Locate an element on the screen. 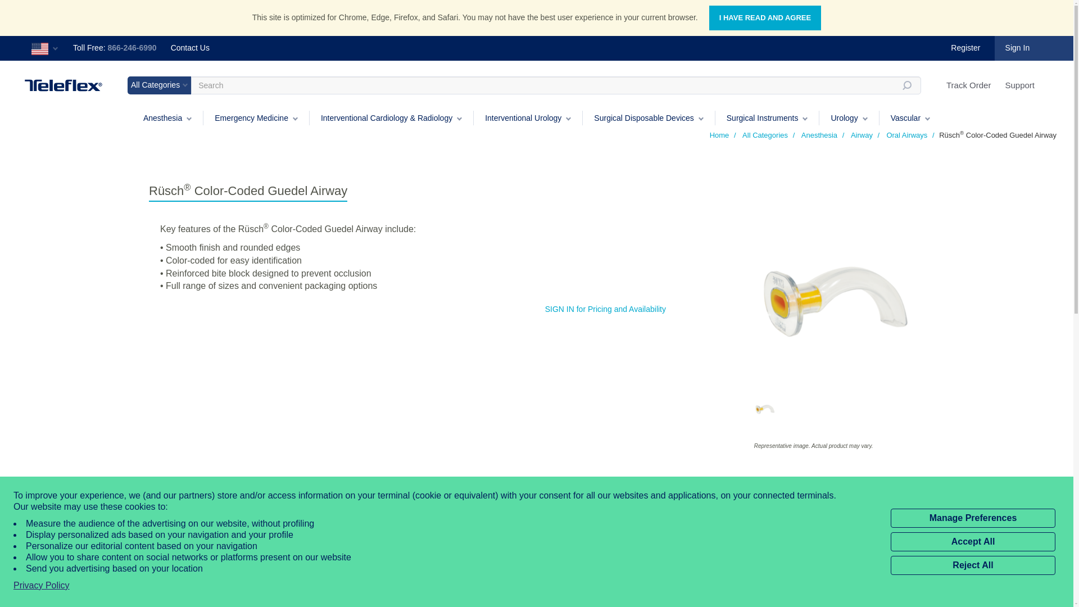 This screenshot has height=607, width=1079. Accept All is located at coordinates (973, 542).